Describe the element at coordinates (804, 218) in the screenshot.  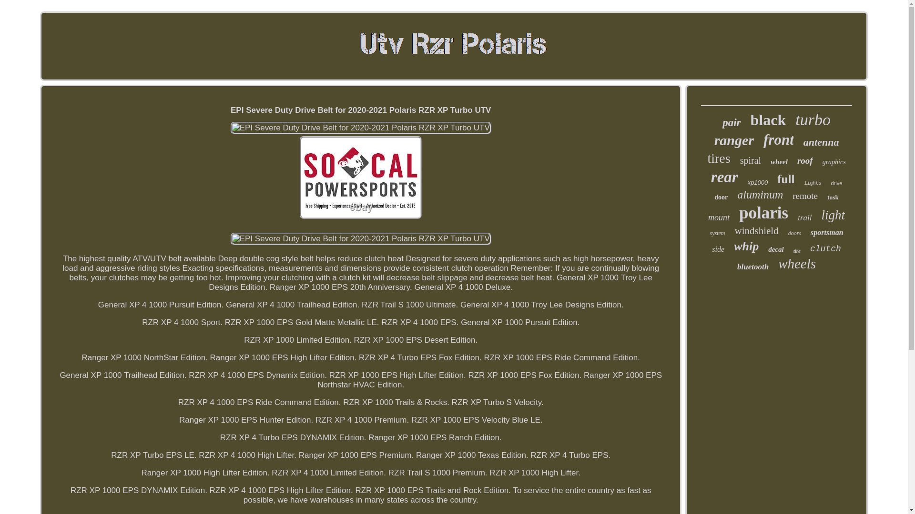
I see `trail` at that location.